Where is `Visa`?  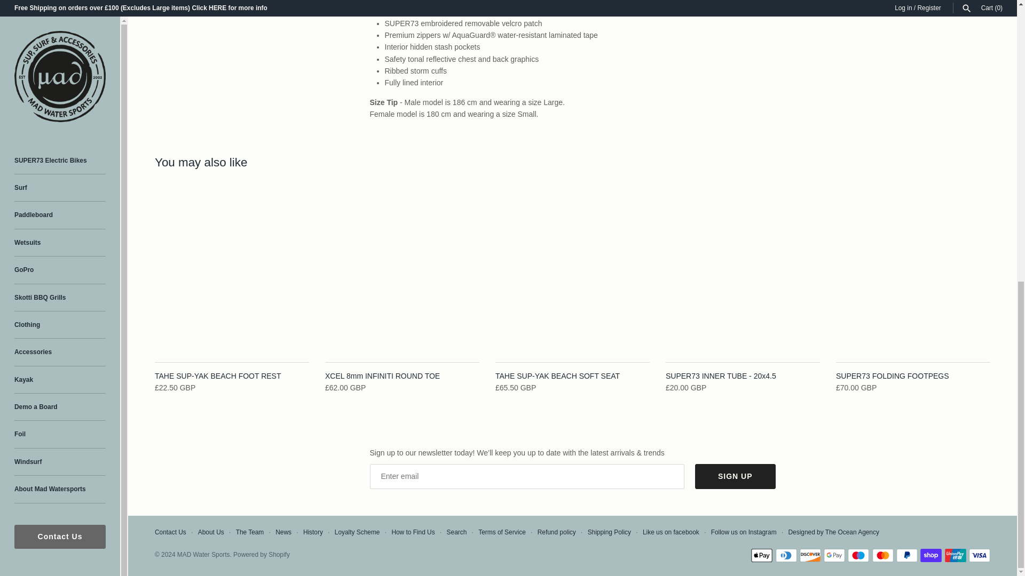 Visa is located at coordinates (979, 556).